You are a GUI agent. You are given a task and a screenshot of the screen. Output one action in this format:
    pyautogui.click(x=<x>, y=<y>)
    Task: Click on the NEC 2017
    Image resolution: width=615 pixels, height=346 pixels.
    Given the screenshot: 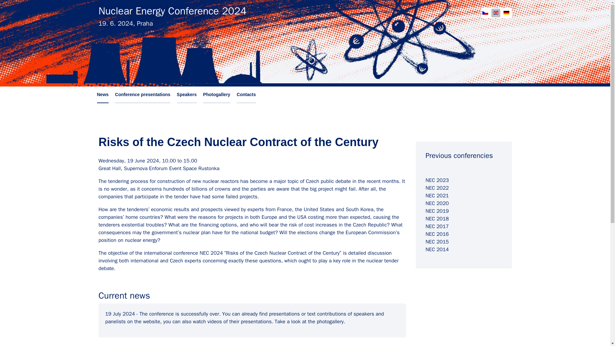 What is the action you would take?
    pyautogui.click(x=437, y=226)
    